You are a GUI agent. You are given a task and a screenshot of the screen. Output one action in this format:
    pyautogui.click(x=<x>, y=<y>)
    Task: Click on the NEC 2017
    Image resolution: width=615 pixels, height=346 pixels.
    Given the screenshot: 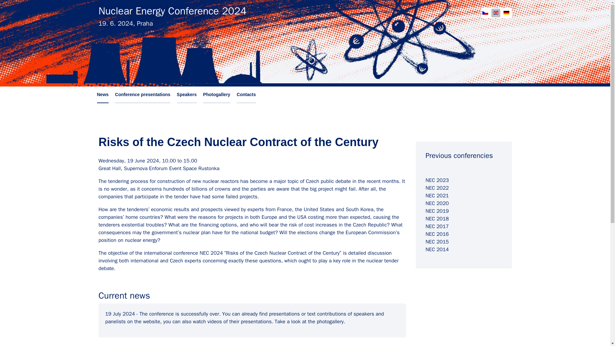 What is the action you would take?
    pyautogui.click(x=437, y=226)
    